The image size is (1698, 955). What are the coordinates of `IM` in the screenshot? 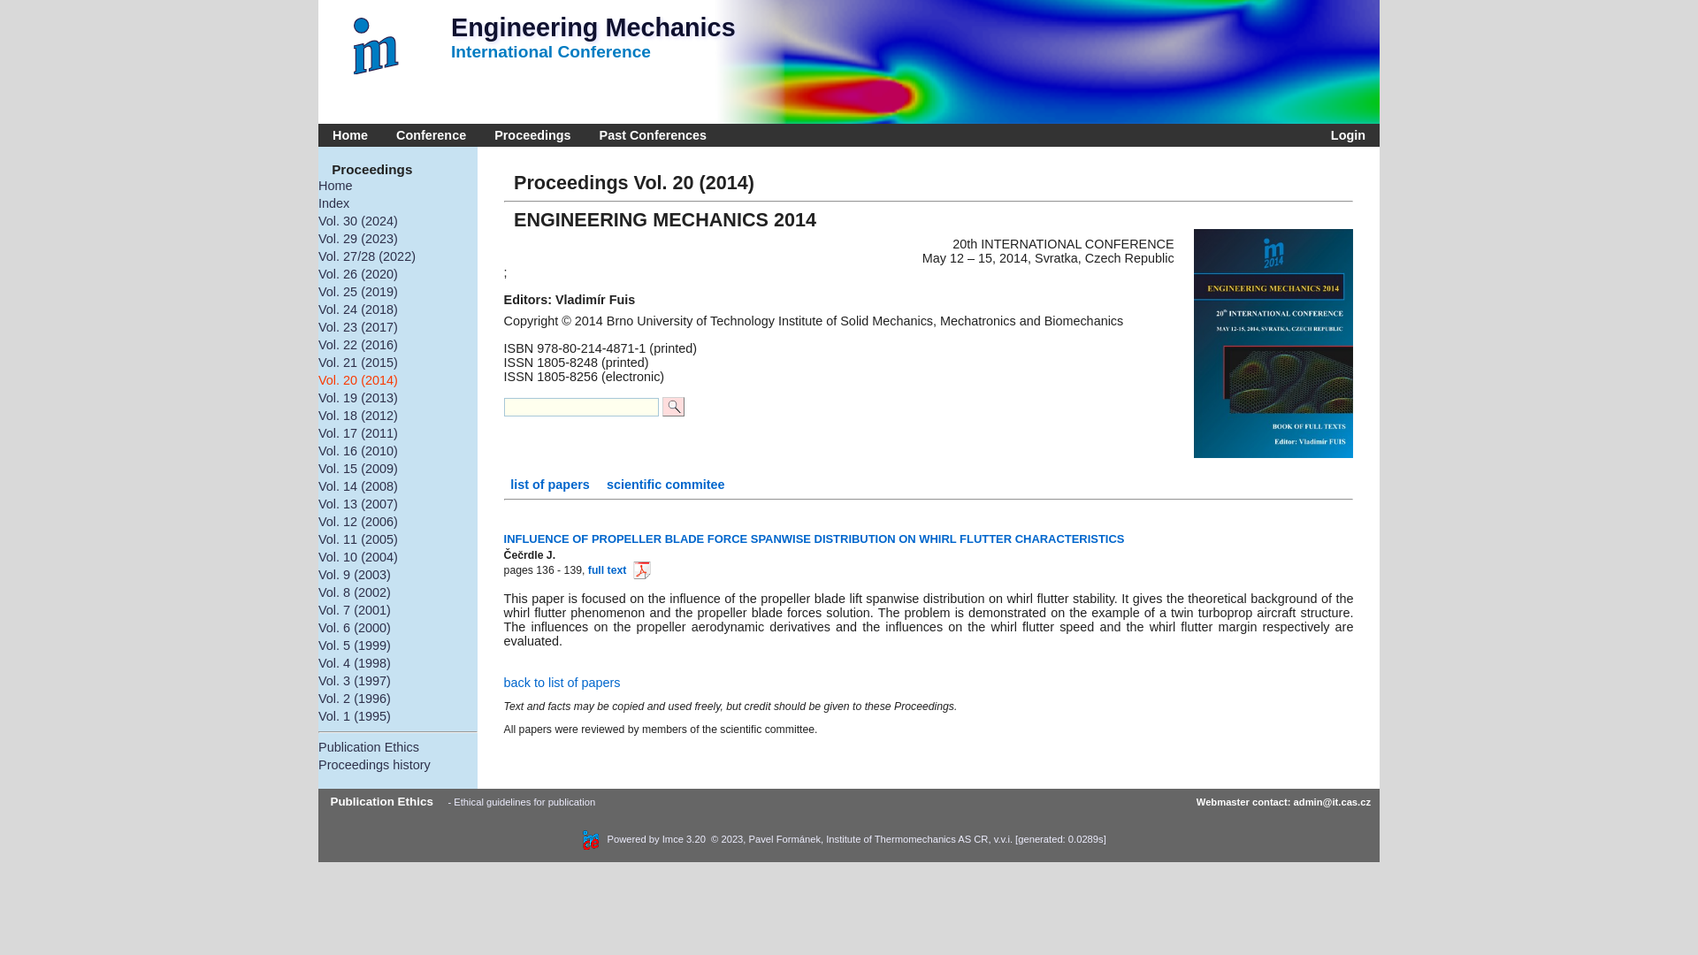 It's located at (380, 46).